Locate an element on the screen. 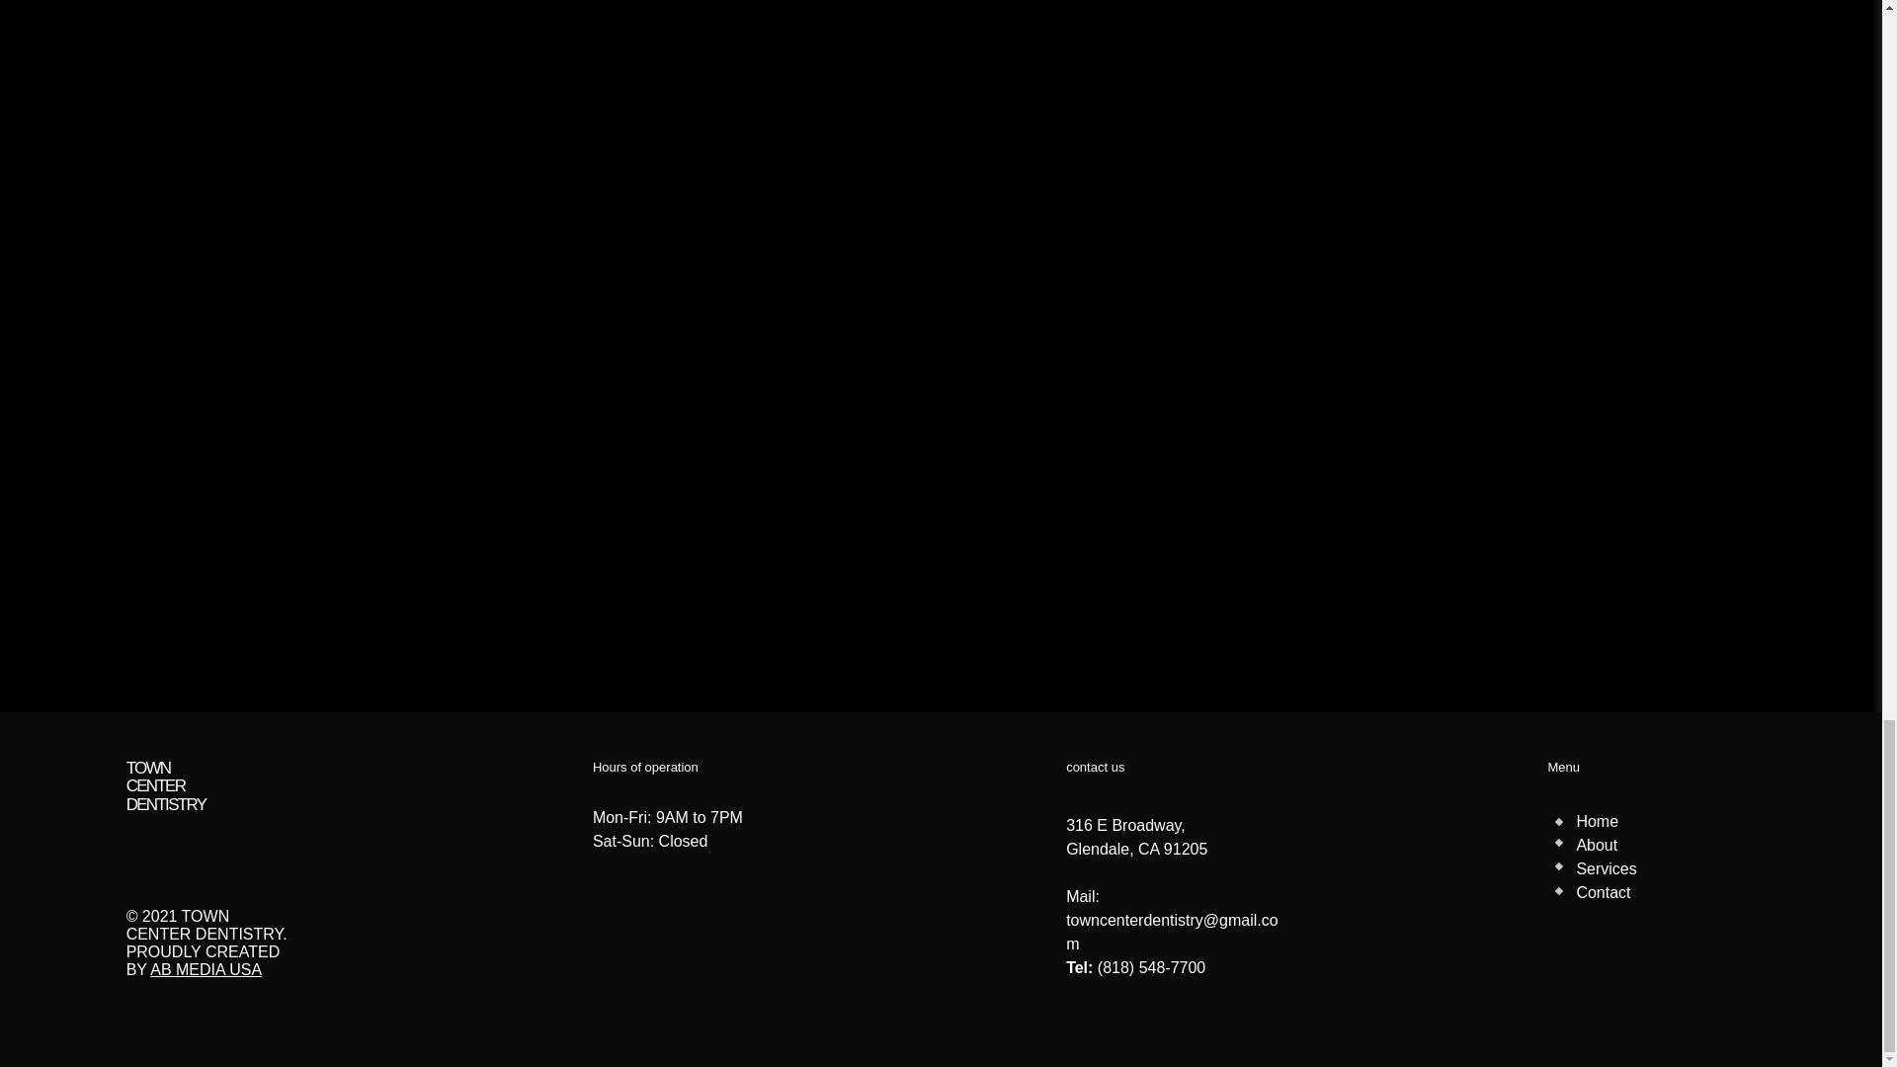  About is located at coordinates (1597, 845).